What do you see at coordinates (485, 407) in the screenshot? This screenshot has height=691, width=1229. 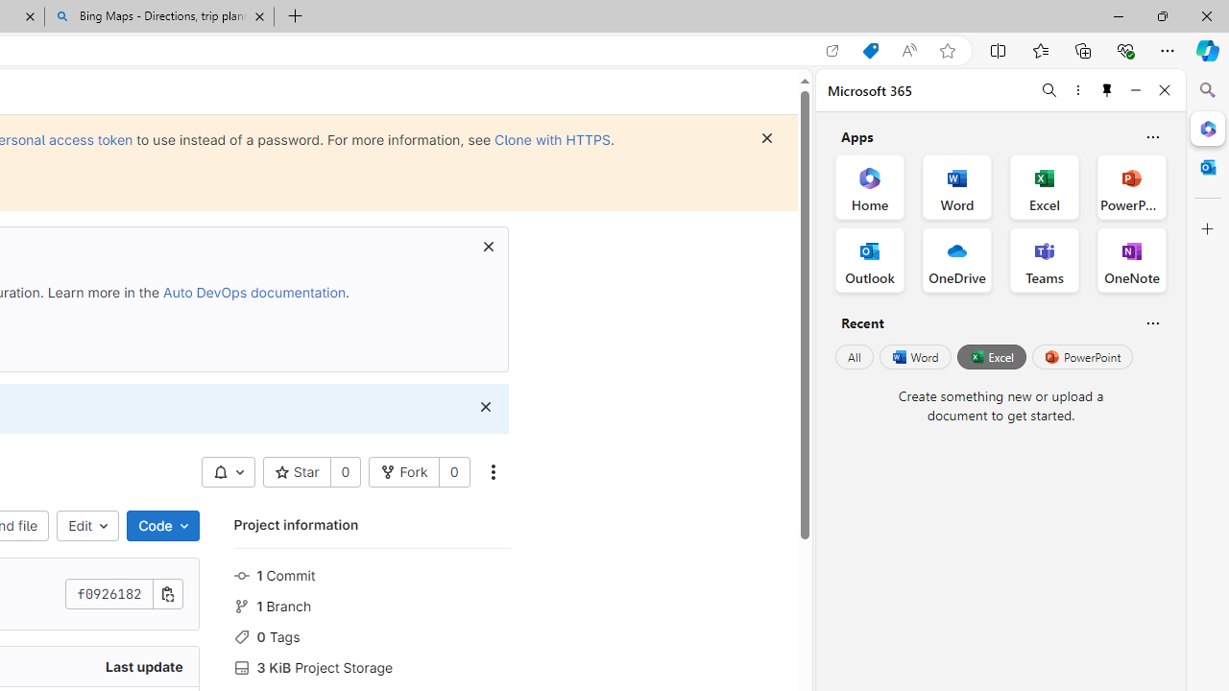 I see `Dismiss` at bounding box center [485, 407].